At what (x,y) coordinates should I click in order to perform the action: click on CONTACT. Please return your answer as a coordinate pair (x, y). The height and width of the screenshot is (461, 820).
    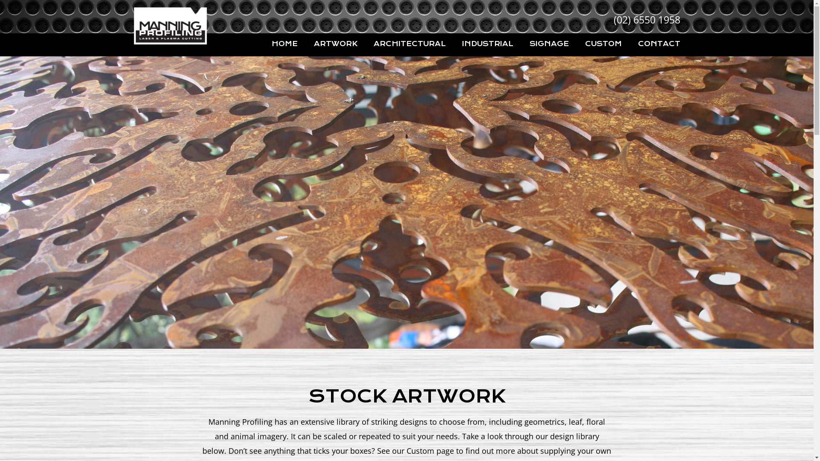
    Looking at the image, I should click on (659, 44).